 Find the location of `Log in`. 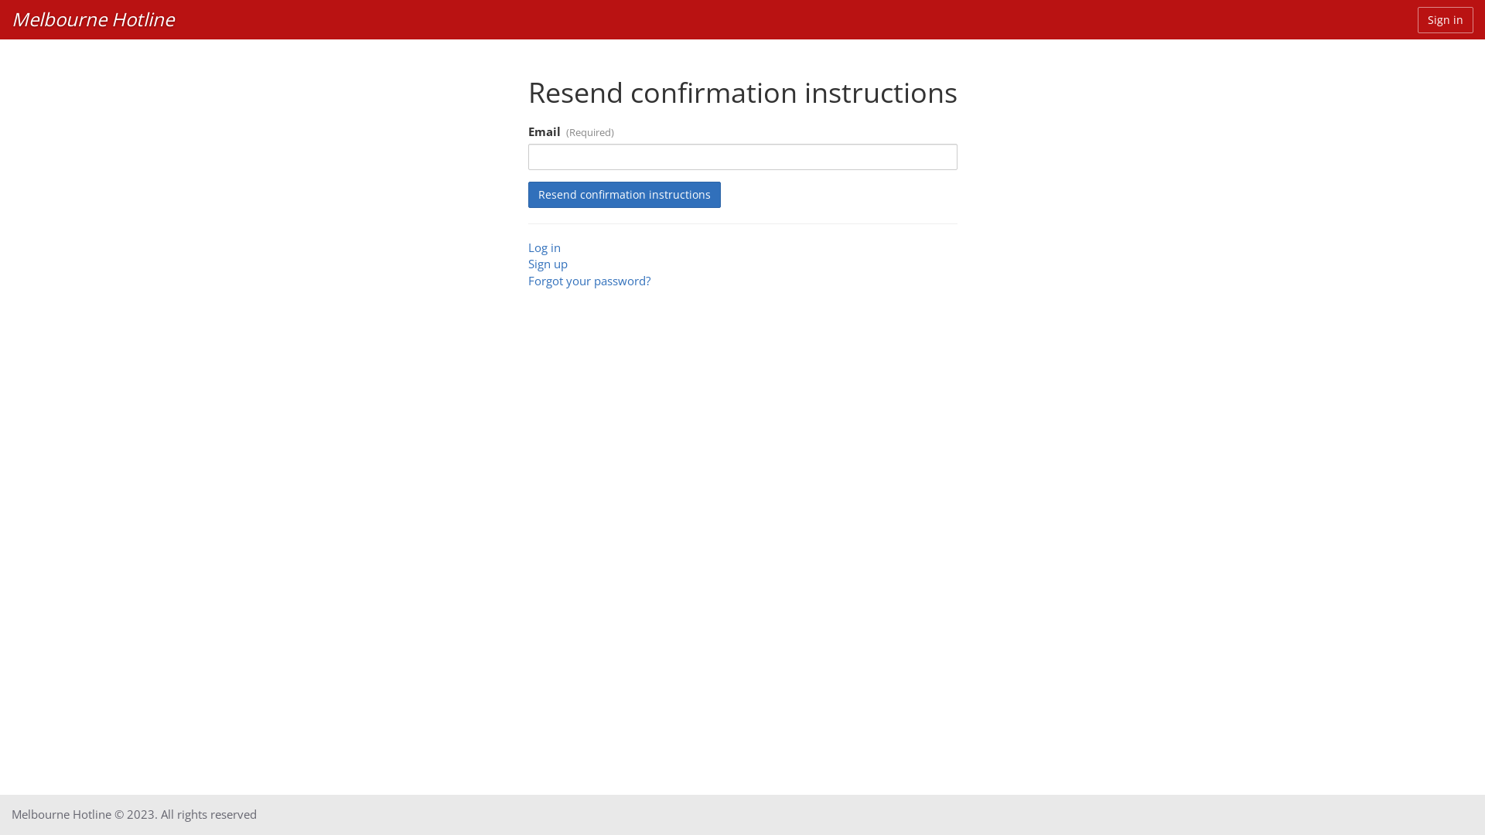

Log in is located at coordinates (544, 247).